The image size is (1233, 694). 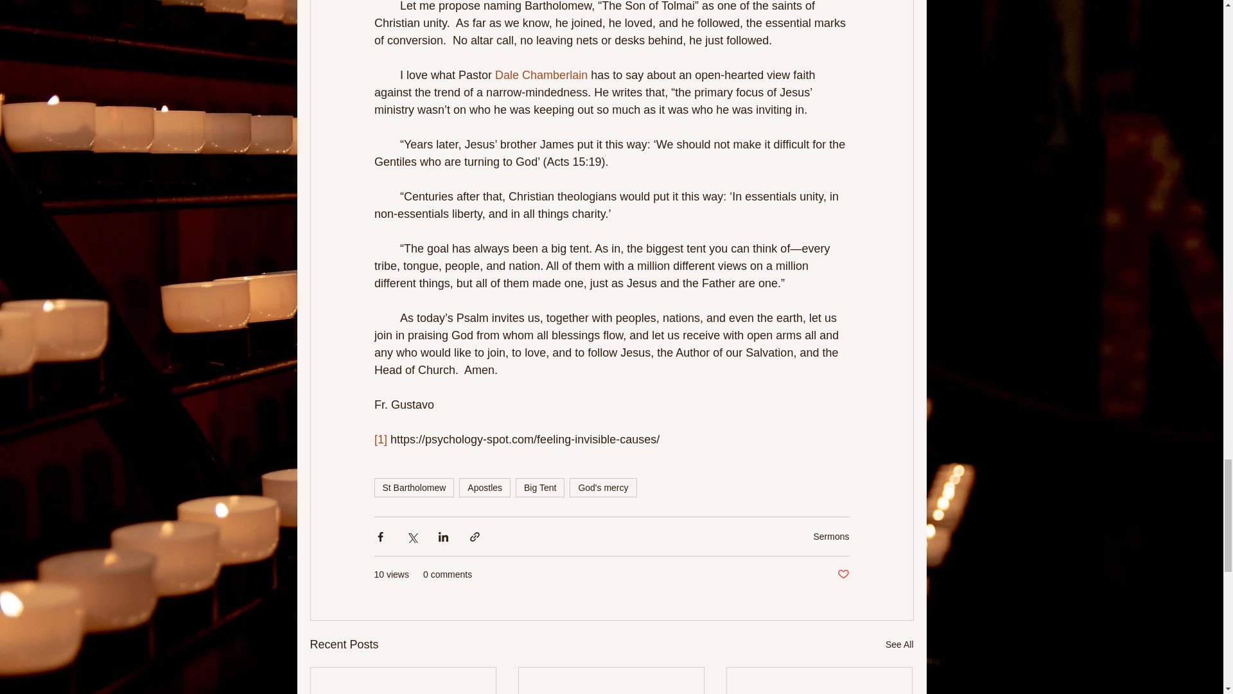 What do you see at coordinates (899, 645) in the screenshot?
I see `See All` at bounding box center [899, 645].